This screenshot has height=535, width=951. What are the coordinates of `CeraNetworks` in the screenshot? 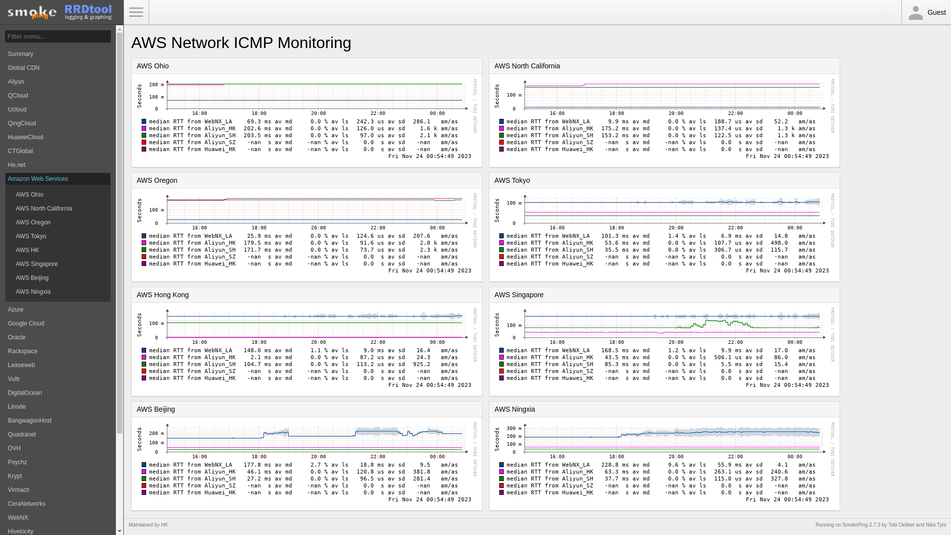 It's located at (58, 504).